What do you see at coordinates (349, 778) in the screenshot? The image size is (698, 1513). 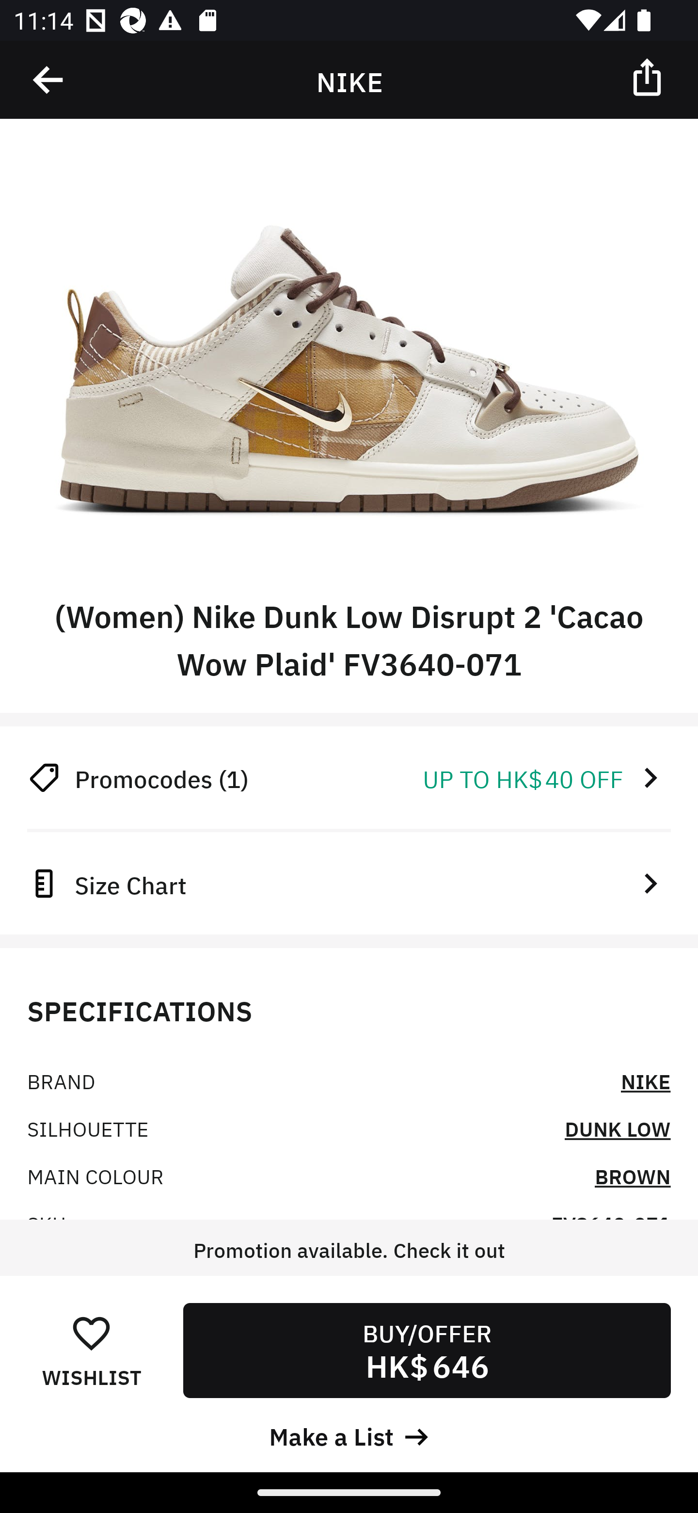 I see `Promocodes (1) UP TO HK$ 40 OFF ` at bounding box center [349, 778].